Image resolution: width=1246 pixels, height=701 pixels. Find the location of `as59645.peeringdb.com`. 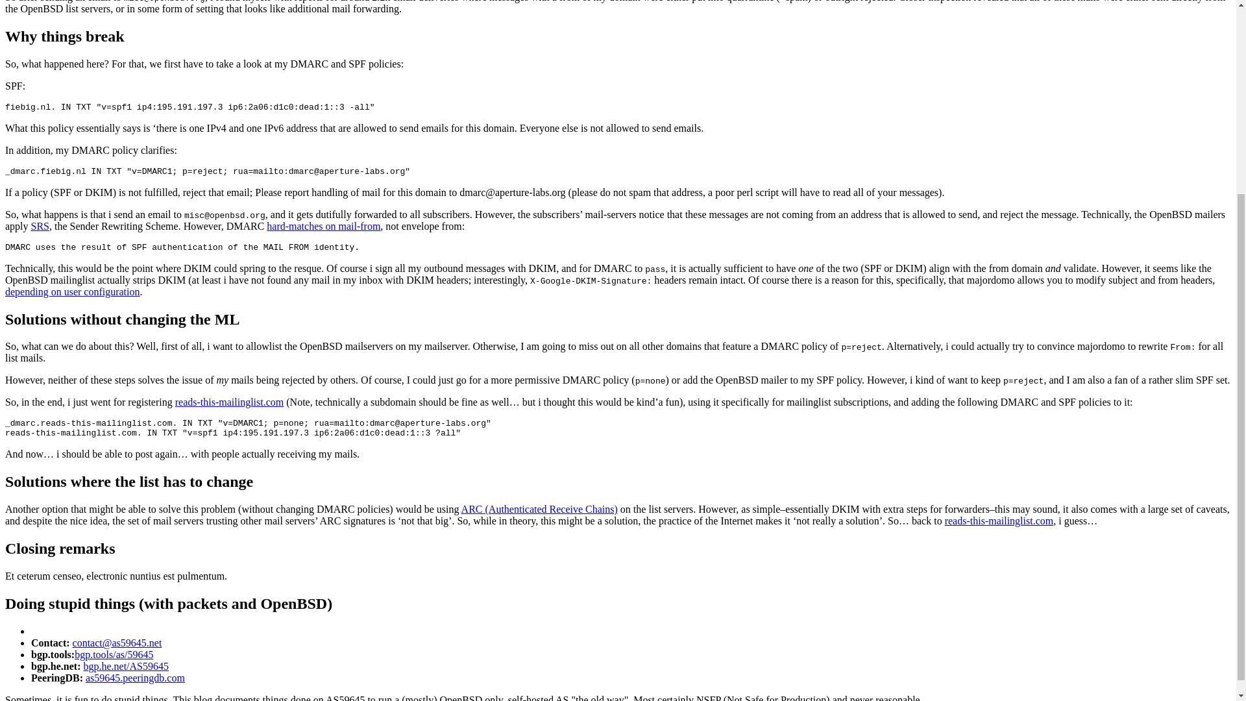

as59645.peeringdb.com is located at coordinates (135, 678).